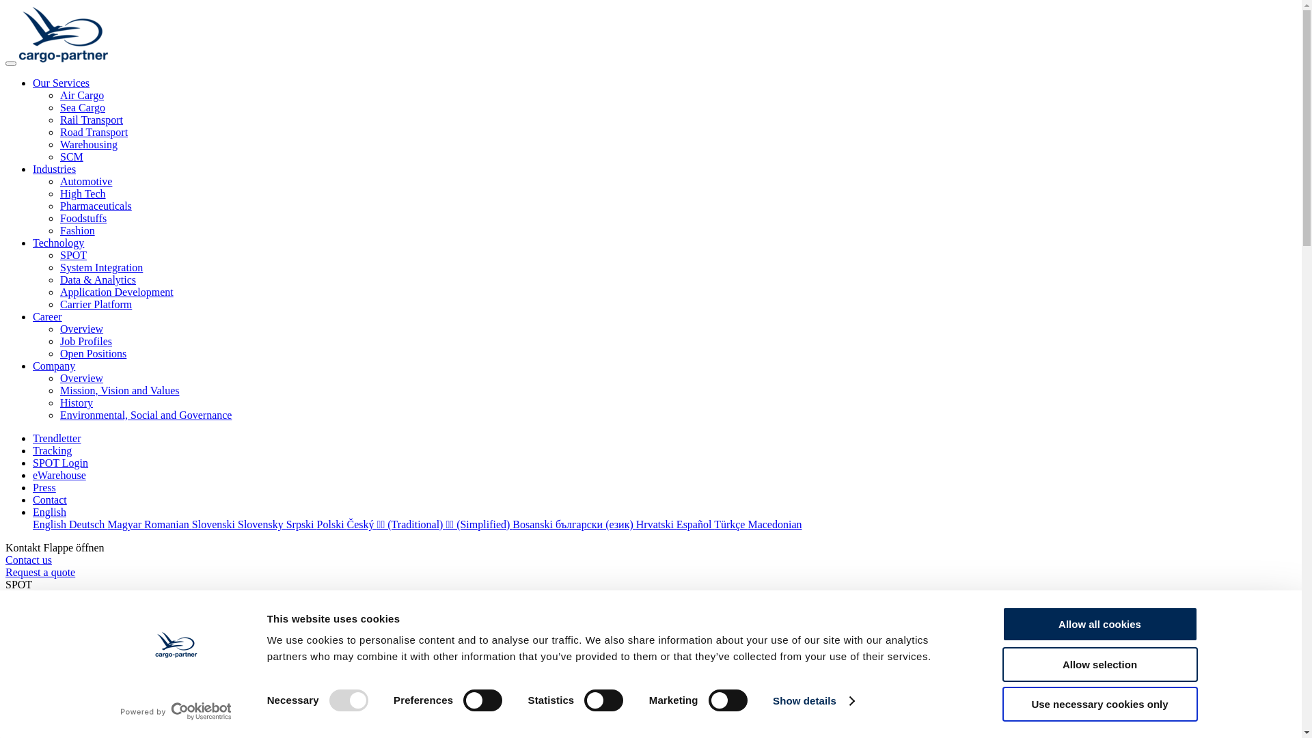 The height and width of the screenshot is (738, 1312). Describe the element at coordinates (82, 379) in the screenshot. I see `Overview` at that location.